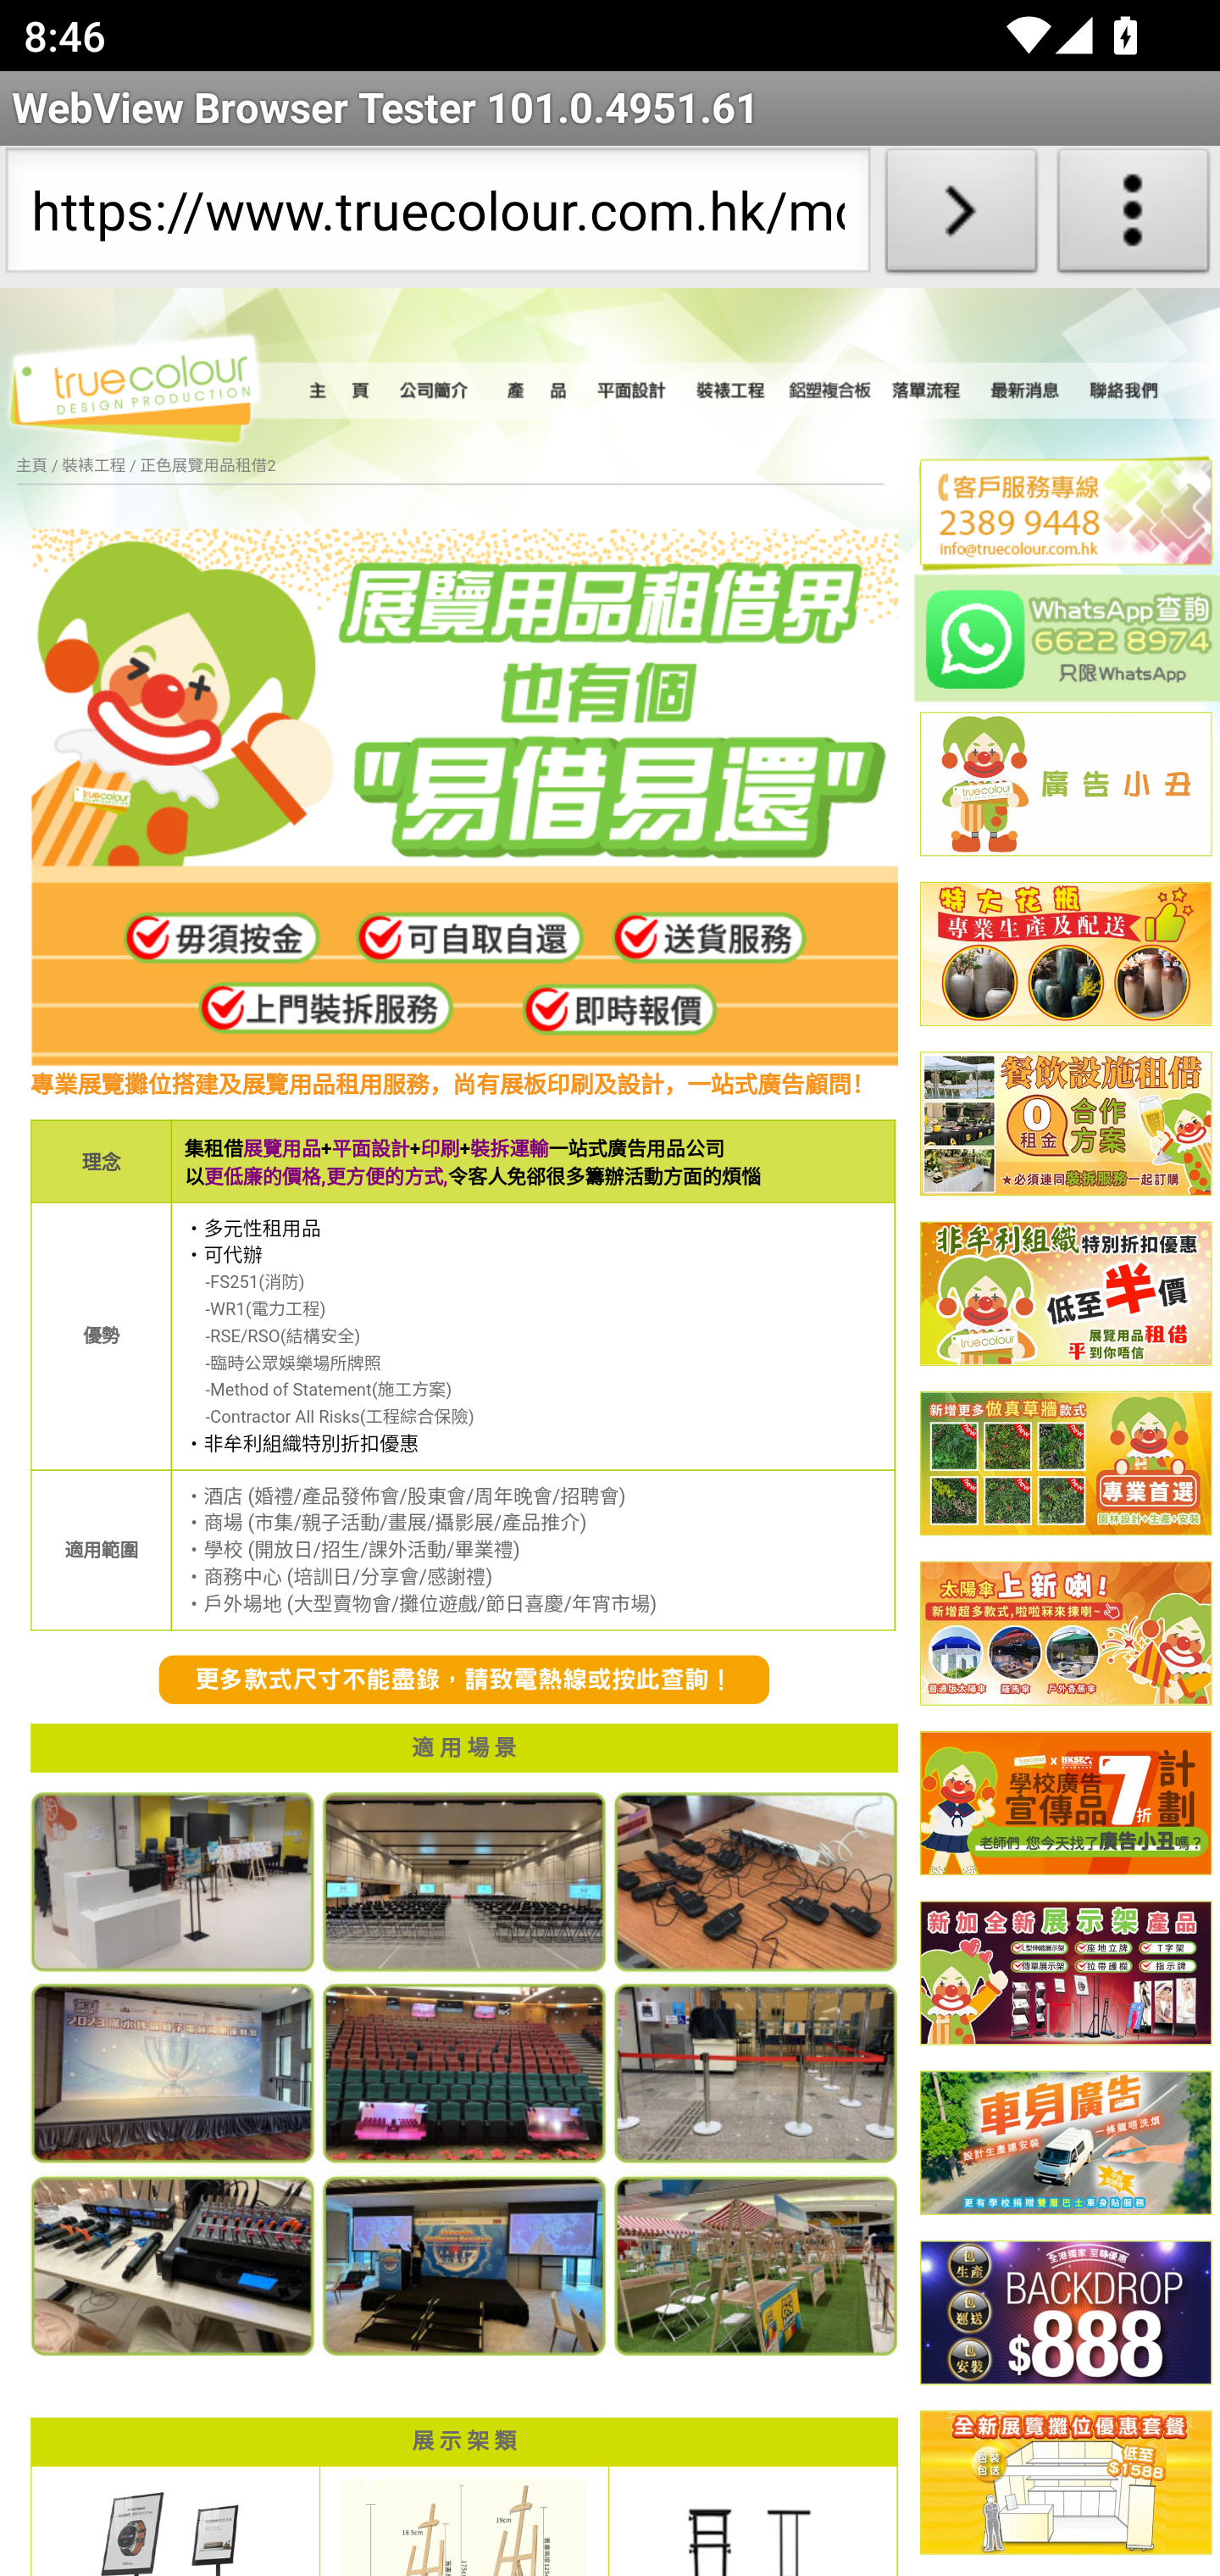 This screenshot has width=1220, height=2576. What do you see at coordinates (1125, 391) in the screenshot?
I see `聯絡我們` at bounding box center [1125, 391].